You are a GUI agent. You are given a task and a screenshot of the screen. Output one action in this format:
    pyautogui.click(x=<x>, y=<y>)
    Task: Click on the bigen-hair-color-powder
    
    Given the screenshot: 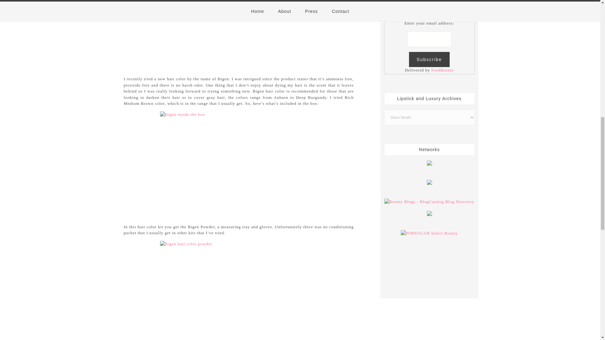 What is the action you would take?
    pyautogui.click(x=239, y=290)
    